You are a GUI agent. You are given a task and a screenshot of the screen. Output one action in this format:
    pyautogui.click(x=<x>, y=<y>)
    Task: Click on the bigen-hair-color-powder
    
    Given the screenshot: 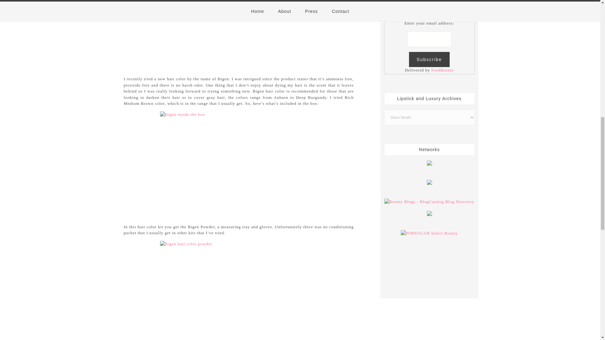 What is the action you would take?
    pyautogui.click(x=239, y=290)
    